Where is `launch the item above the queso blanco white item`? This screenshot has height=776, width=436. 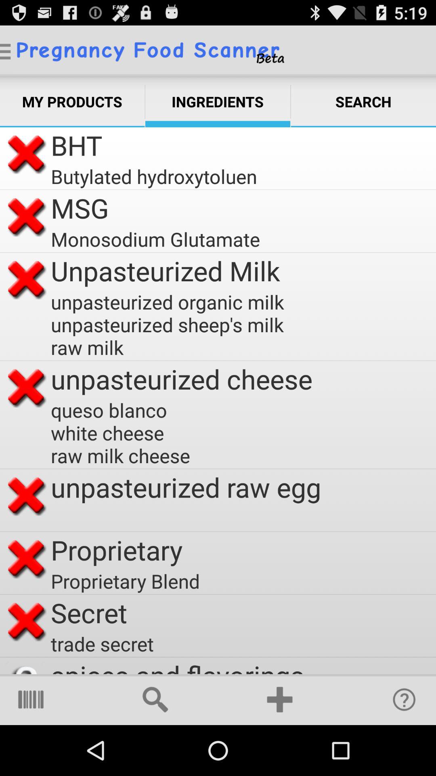 launch the item above the queso blanco white item is located at coordinates (182, 379).